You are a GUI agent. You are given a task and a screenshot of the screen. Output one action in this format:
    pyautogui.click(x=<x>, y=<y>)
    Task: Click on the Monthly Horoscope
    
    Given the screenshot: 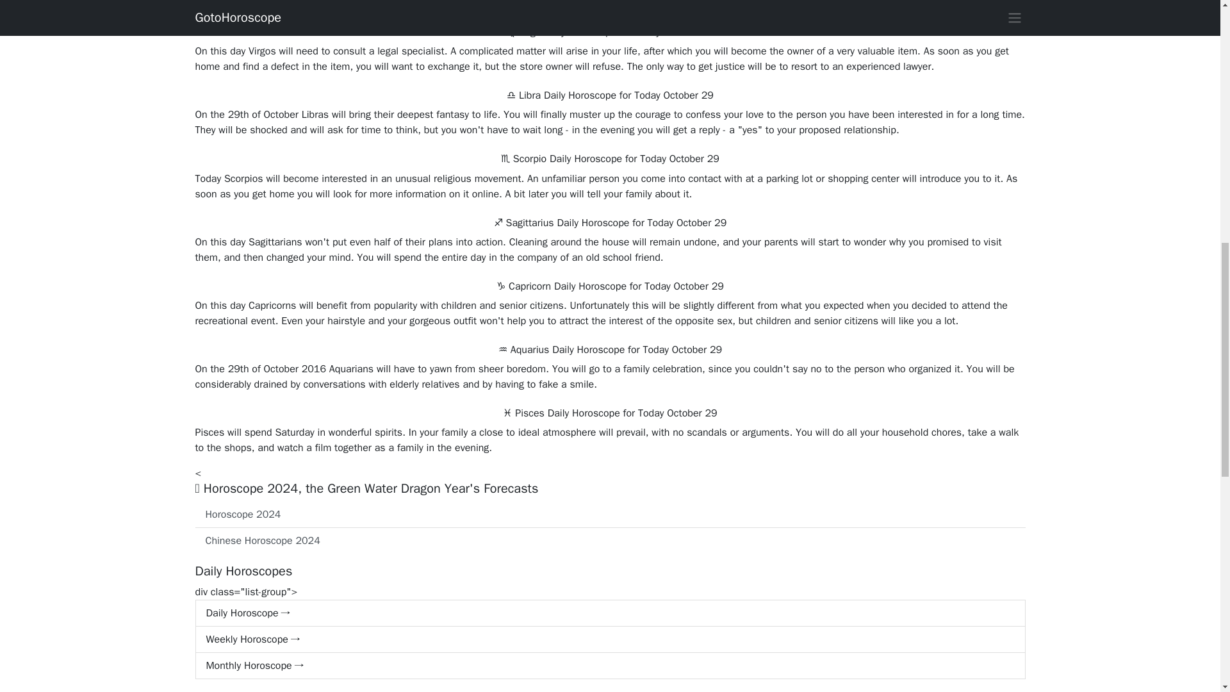 What is the action you would take?
    pyautogui.click(x=609, y=666)
    